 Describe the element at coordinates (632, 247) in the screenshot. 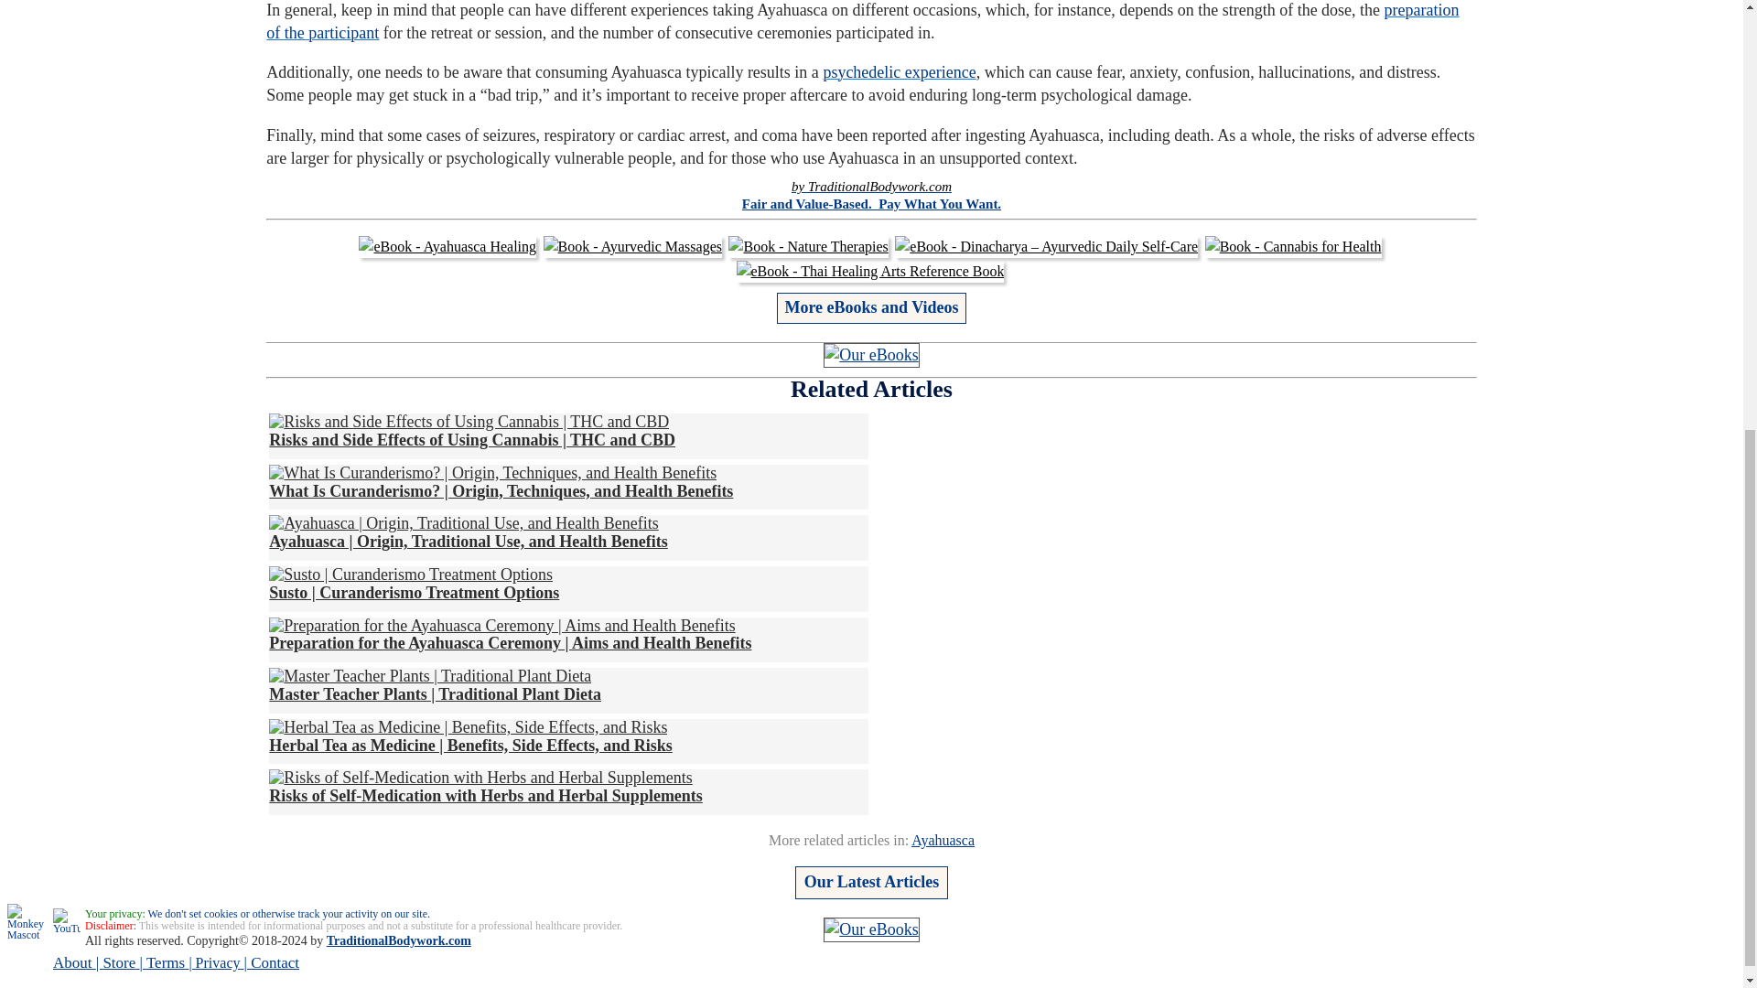

I see `eBook - Ayurvedic Massages` at that location.